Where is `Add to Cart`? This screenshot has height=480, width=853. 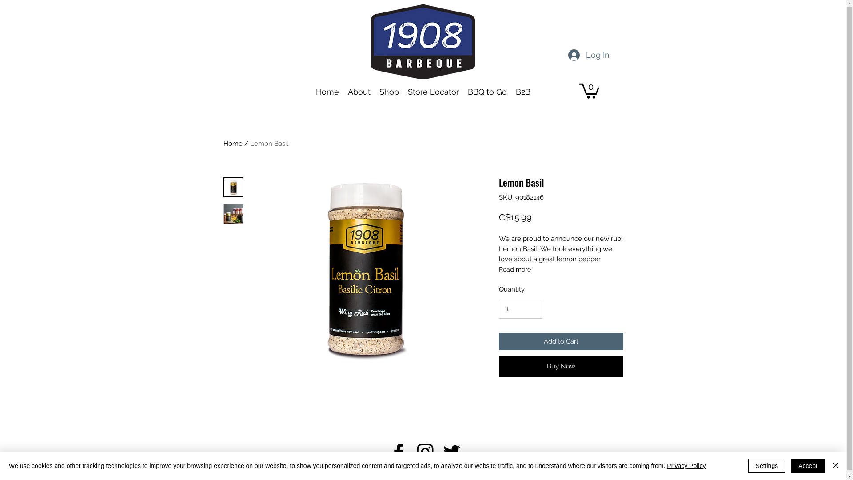 Add to Cart is located at coordinates (561, 341).